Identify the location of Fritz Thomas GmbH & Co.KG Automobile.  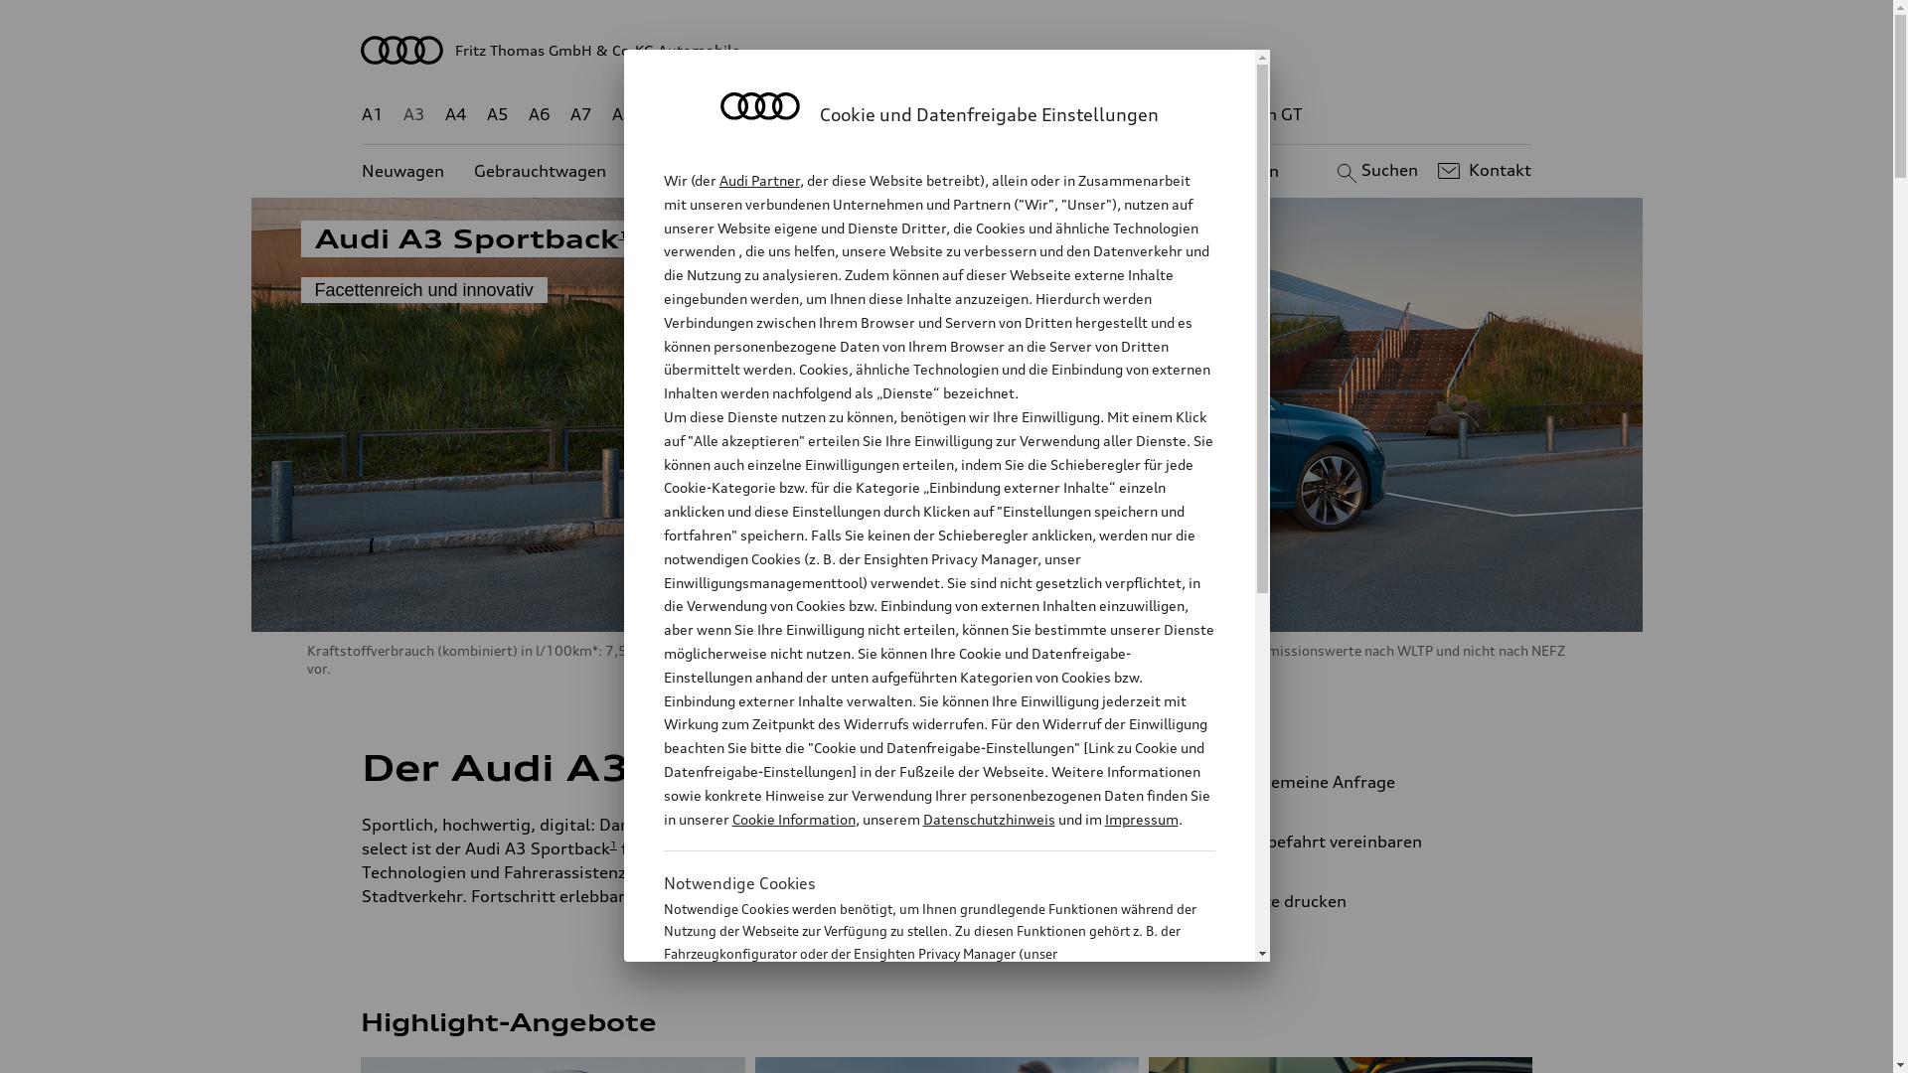
(947, 50).